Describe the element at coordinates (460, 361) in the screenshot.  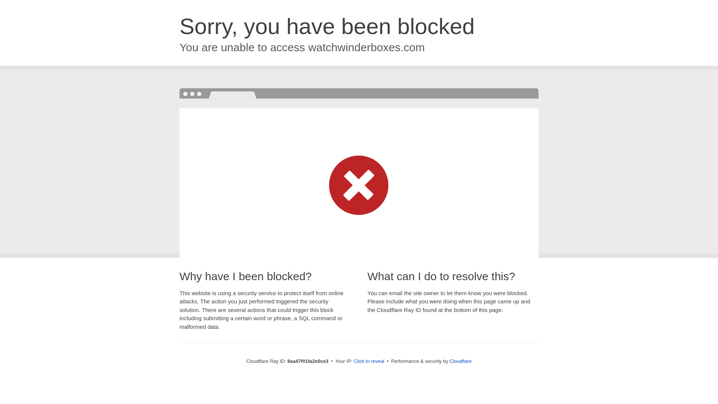
I see `Cloudflare` at that location.